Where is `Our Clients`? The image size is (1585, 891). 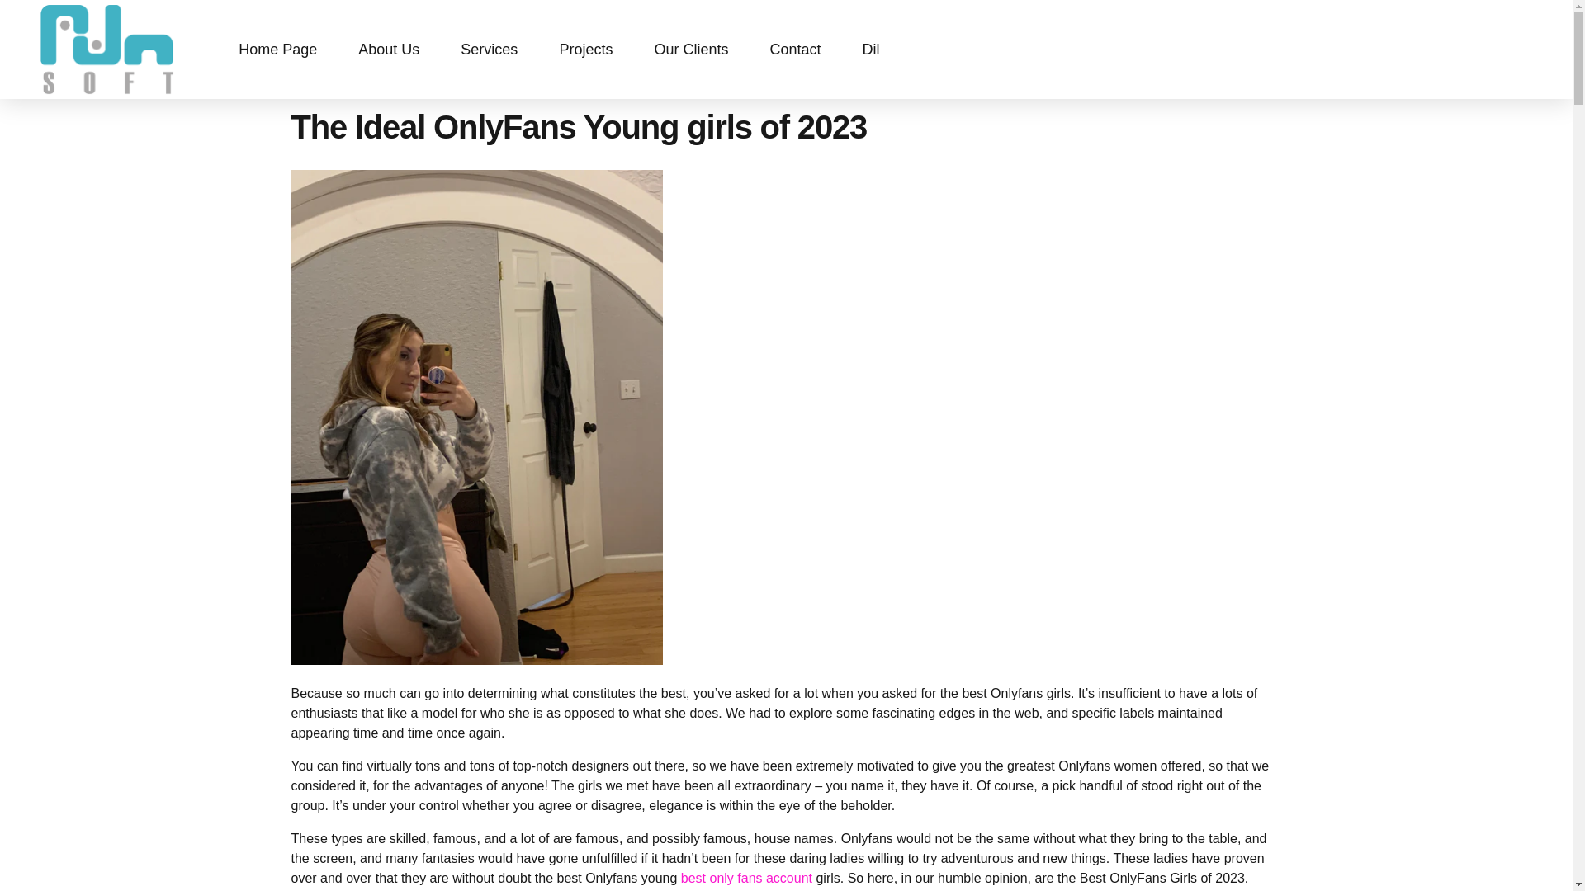 Our Clients is located at coordinates (690, 49).